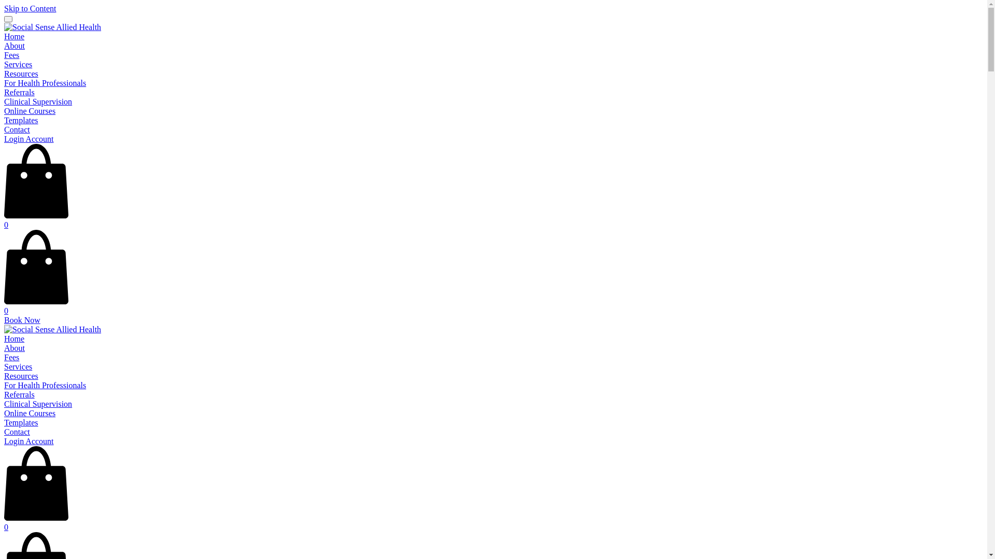  I want to click on Book Now, so click(22, 320).